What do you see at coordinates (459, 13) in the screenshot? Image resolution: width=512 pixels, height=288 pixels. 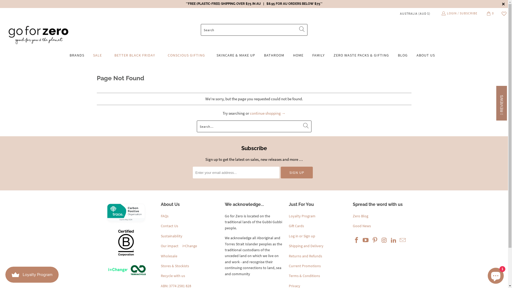 I see `LOGIN / SUBSCRIBE` at bounding box center [459, 13].